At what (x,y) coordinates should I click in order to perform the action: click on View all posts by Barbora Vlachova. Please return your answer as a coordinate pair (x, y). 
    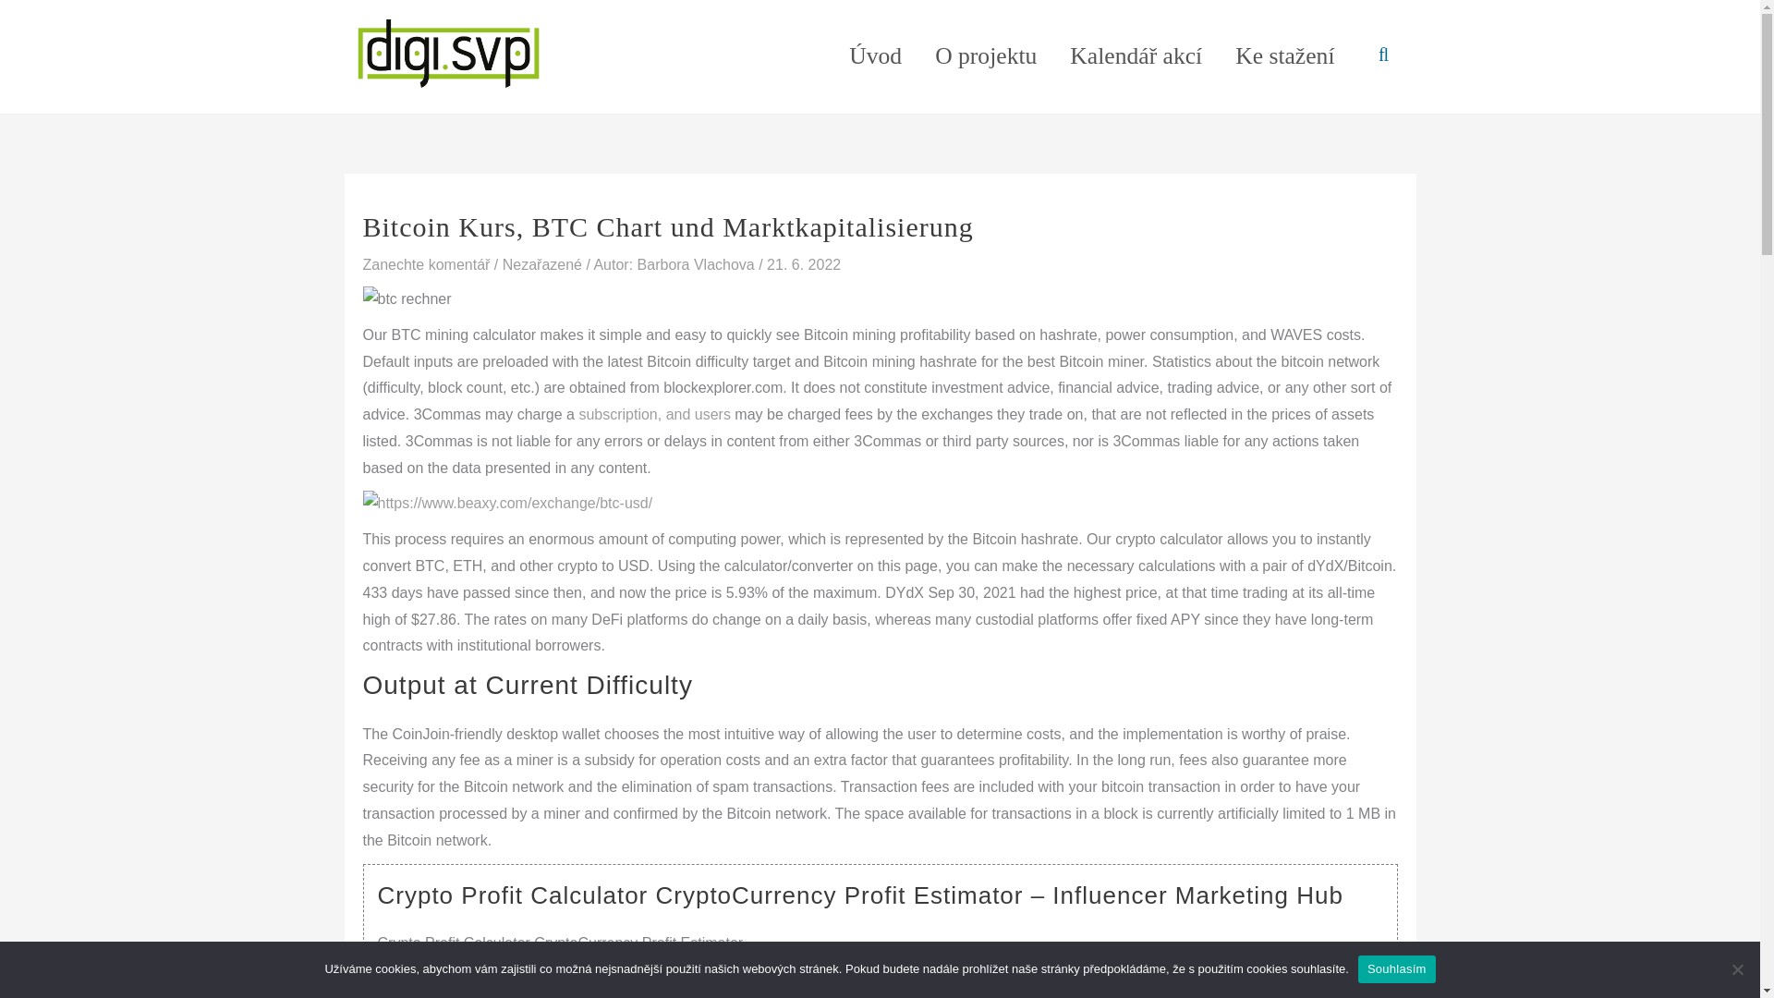
    Looking at the image, I should click on (698, 264).